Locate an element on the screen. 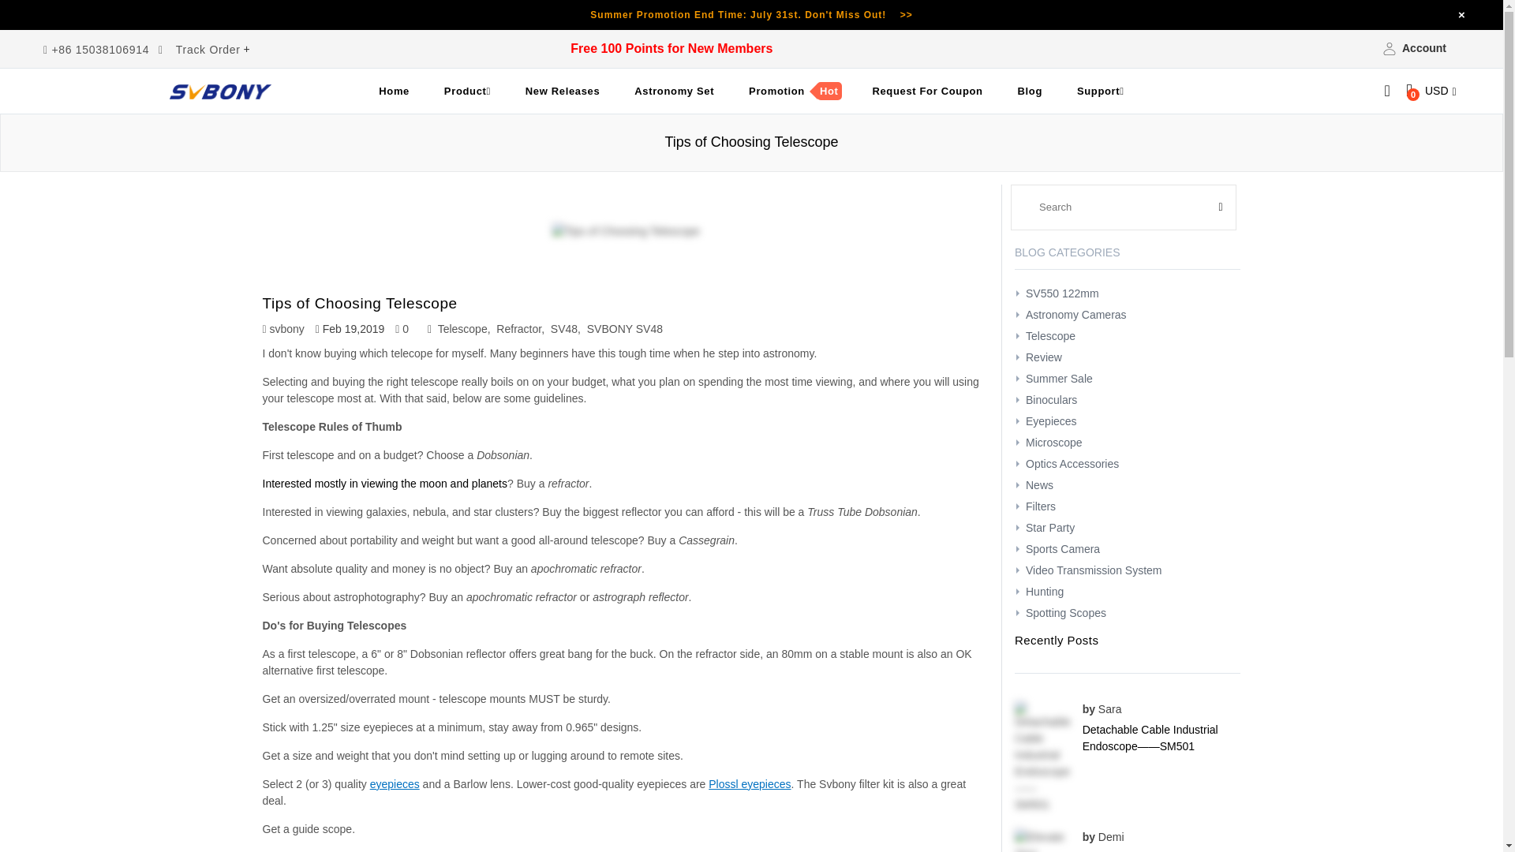 This screenshot has height=852, width=1515. Track Order is located at coordinates (208, 50).